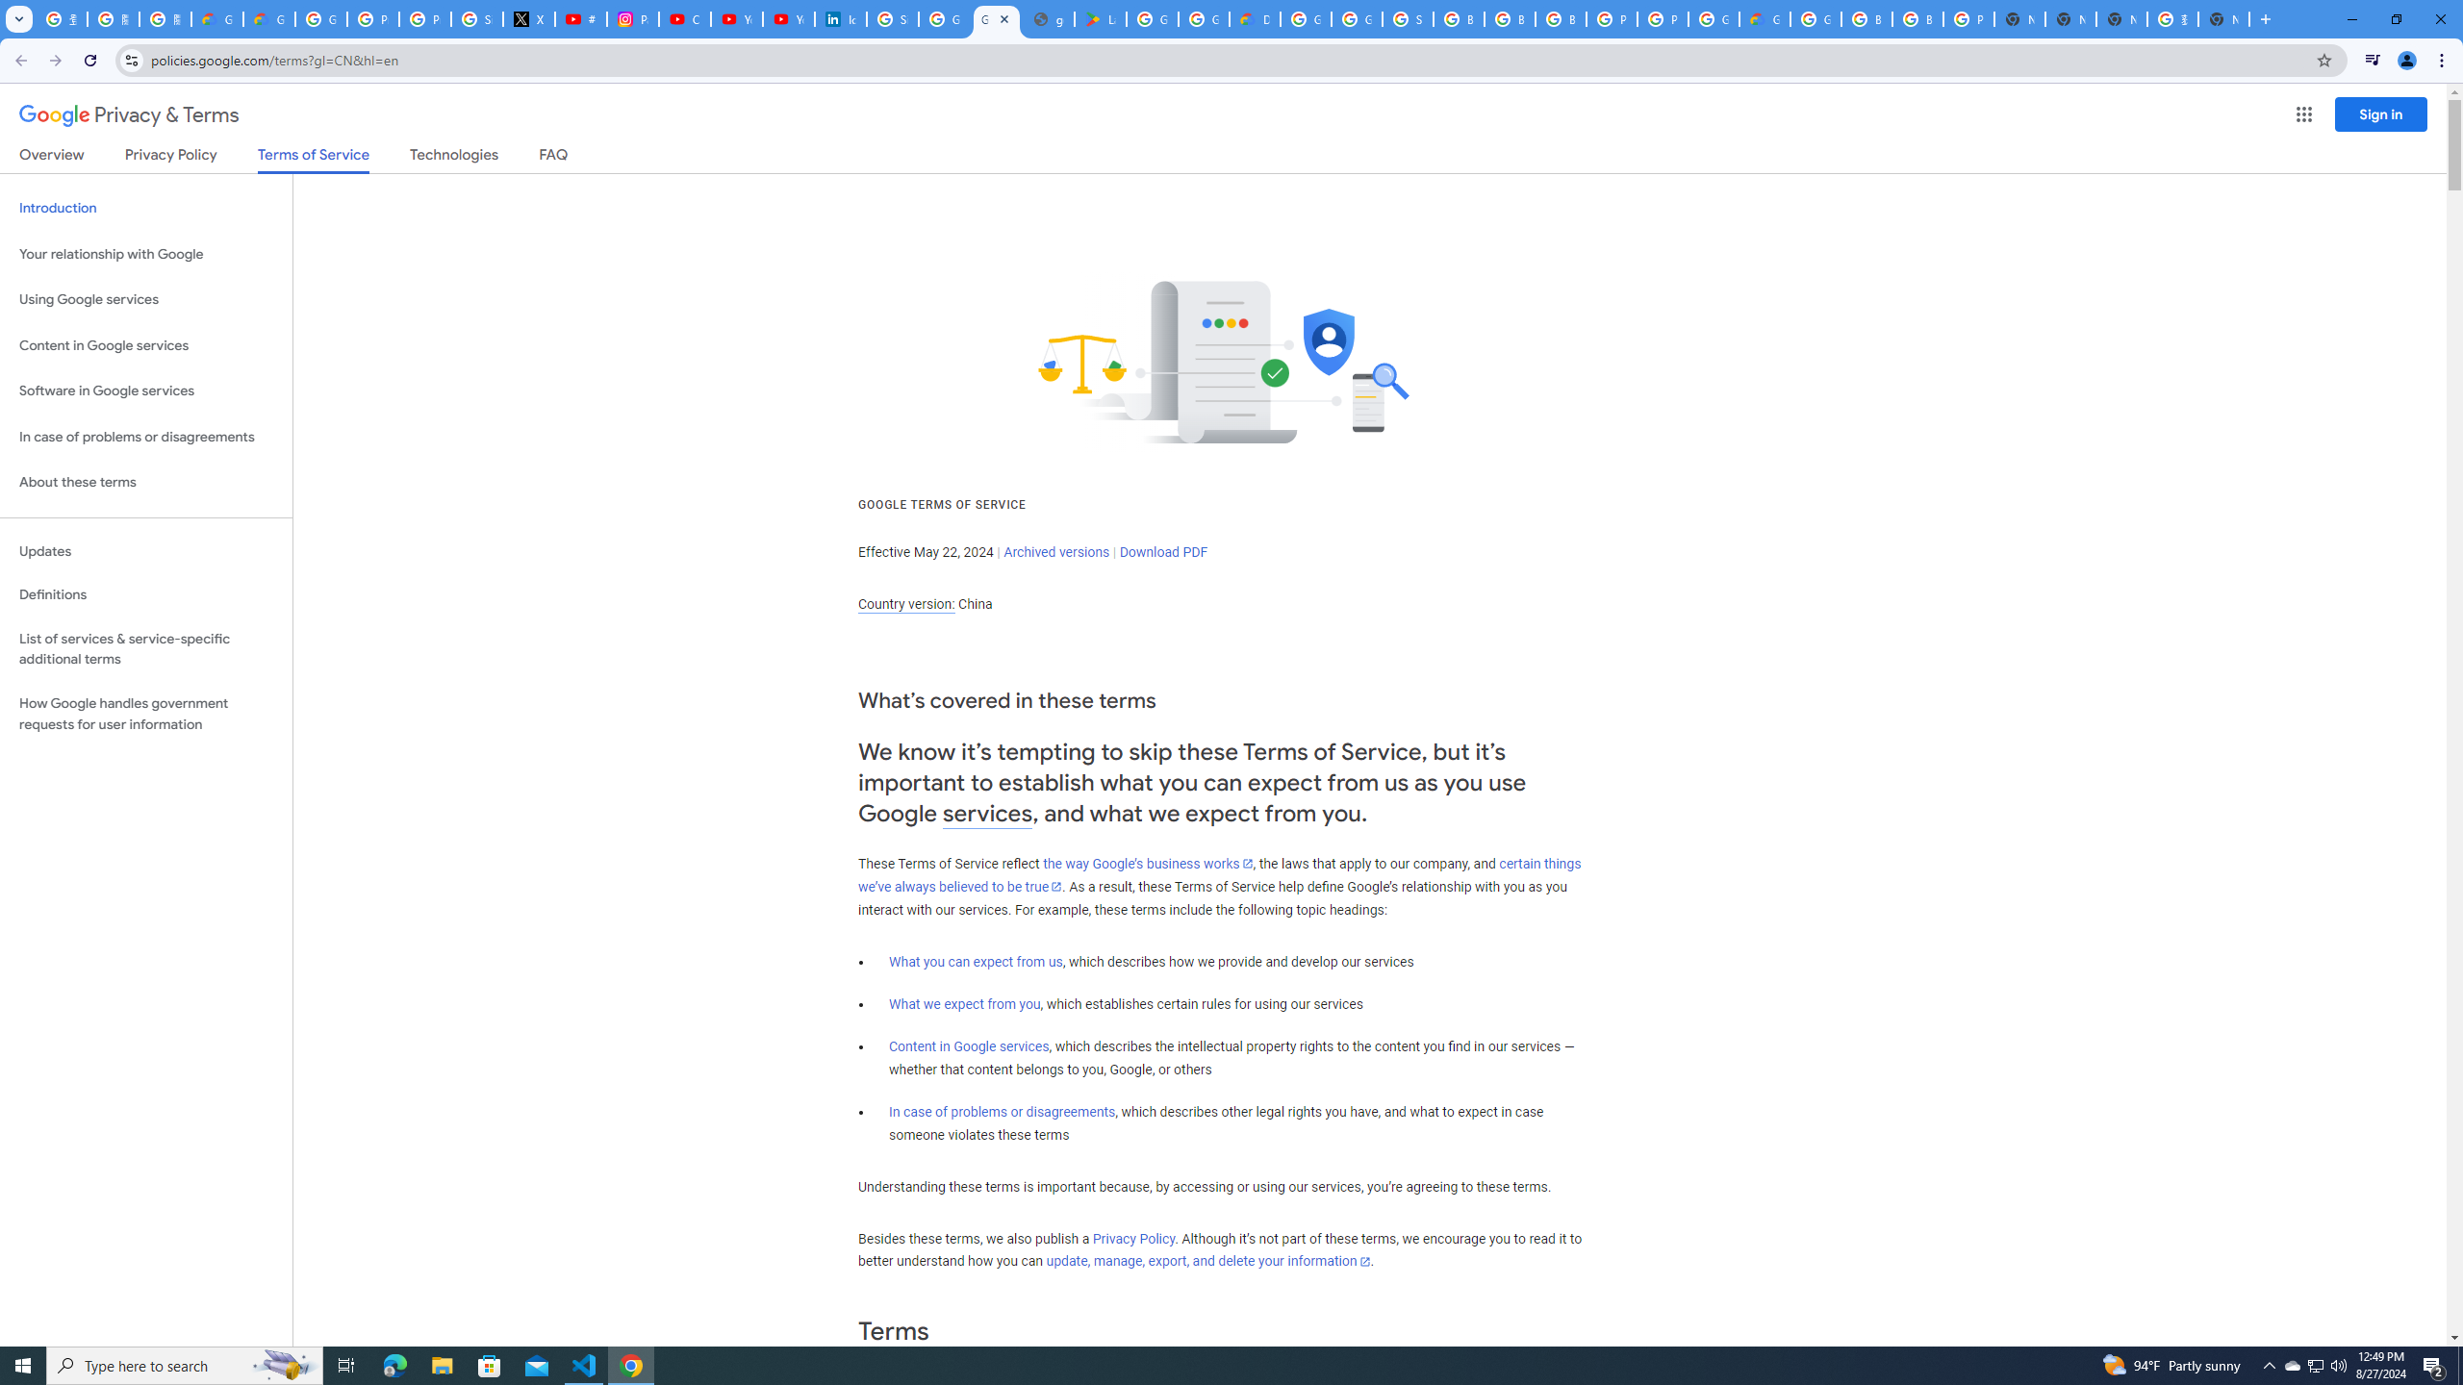 The image size is (2463, 1385). What do you see at coordinates (2396, 19) in the screenshot?
I see `Restore` at bounding box center [2396, 19].